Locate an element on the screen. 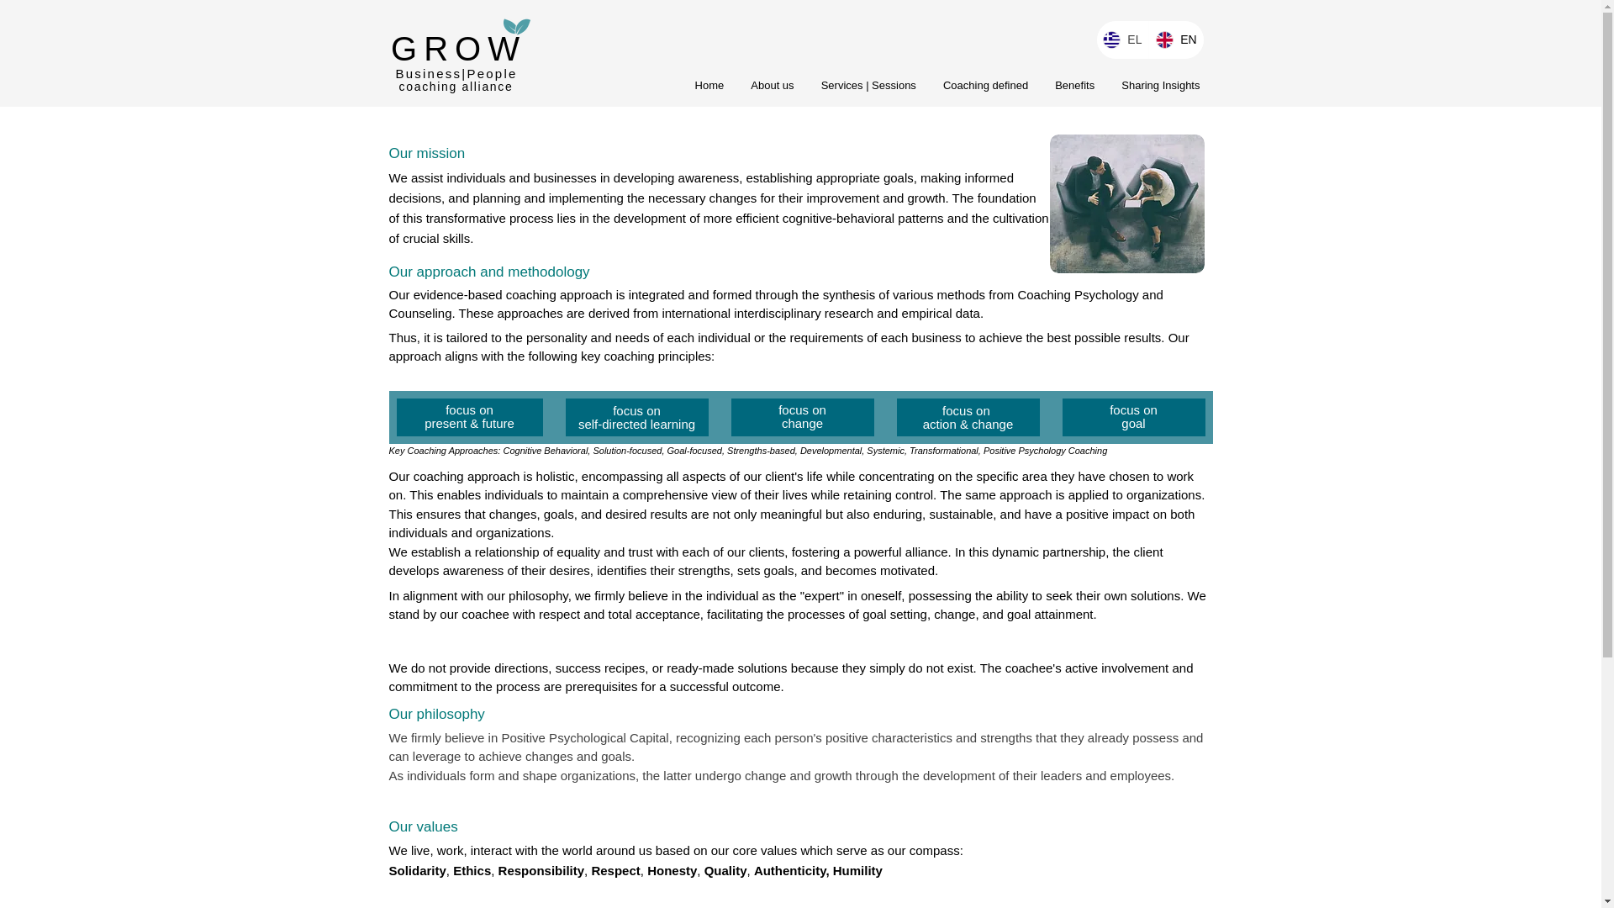  EL is located at coordinates (1121, 40).